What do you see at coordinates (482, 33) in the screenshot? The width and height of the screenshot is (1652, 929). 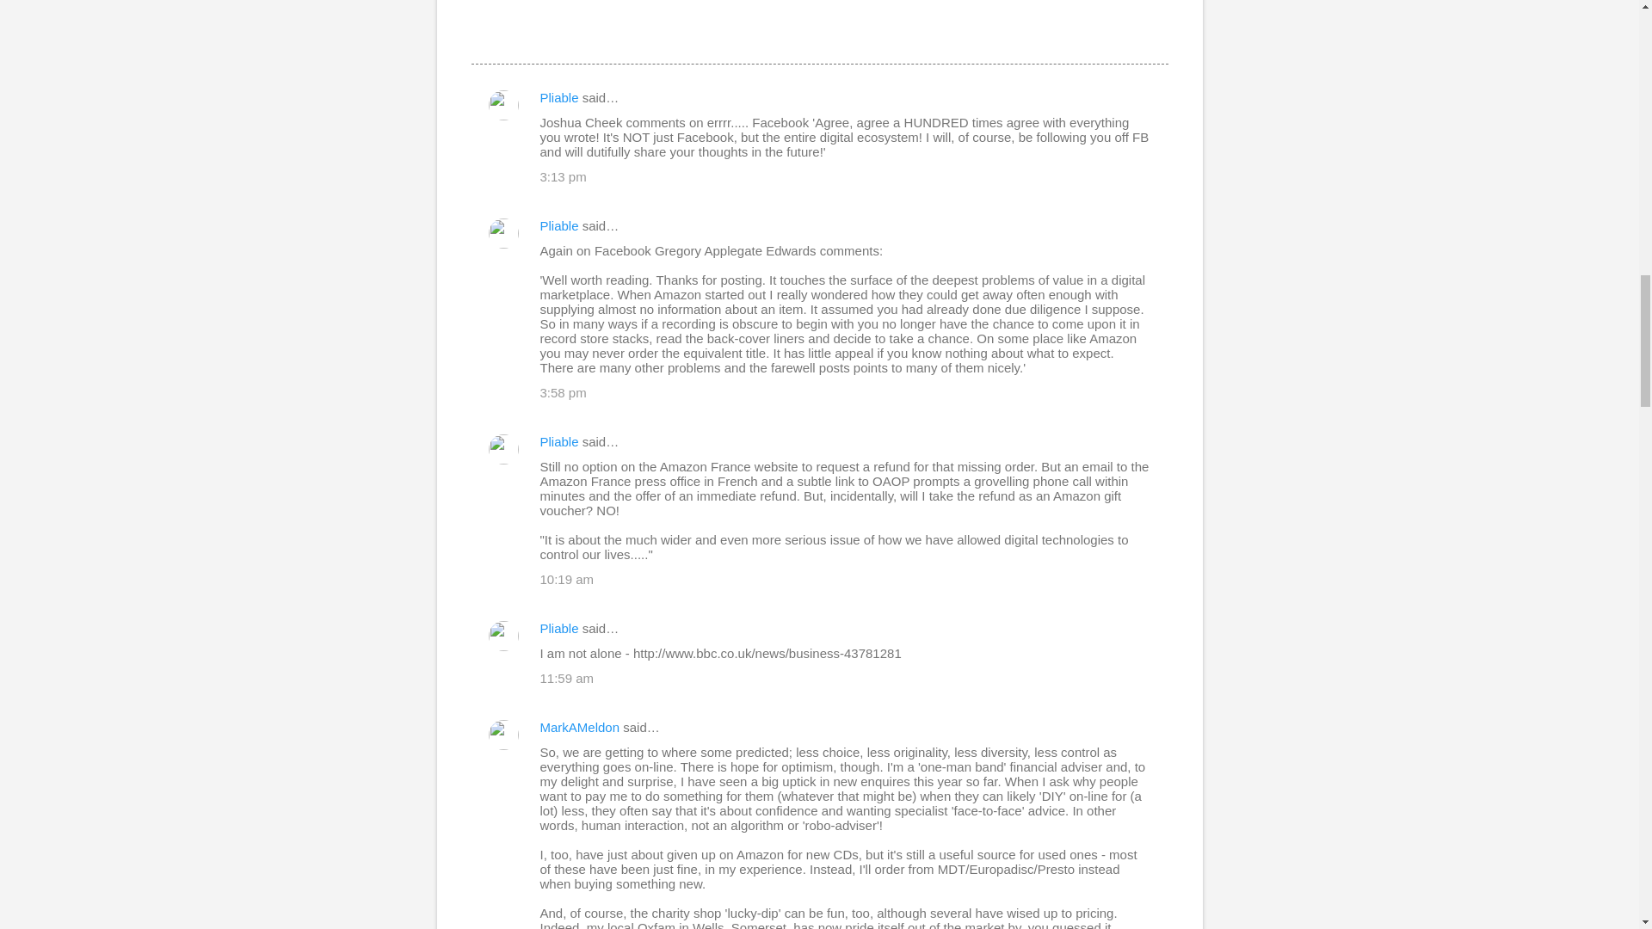 I see `Email Post` at bounding box center [482, 33].